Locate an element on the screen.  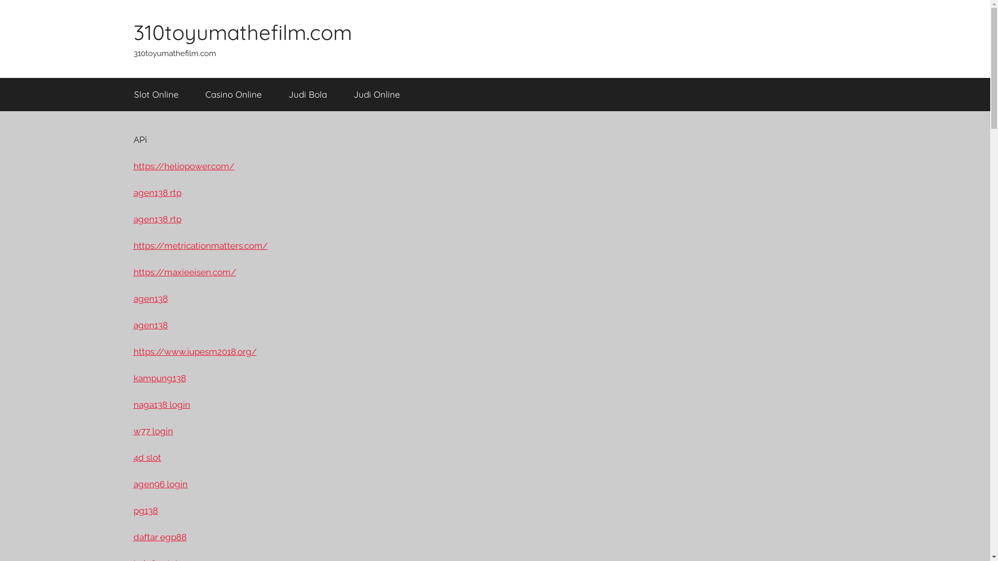
agen138 rtp is located at coordinates (157, 193).